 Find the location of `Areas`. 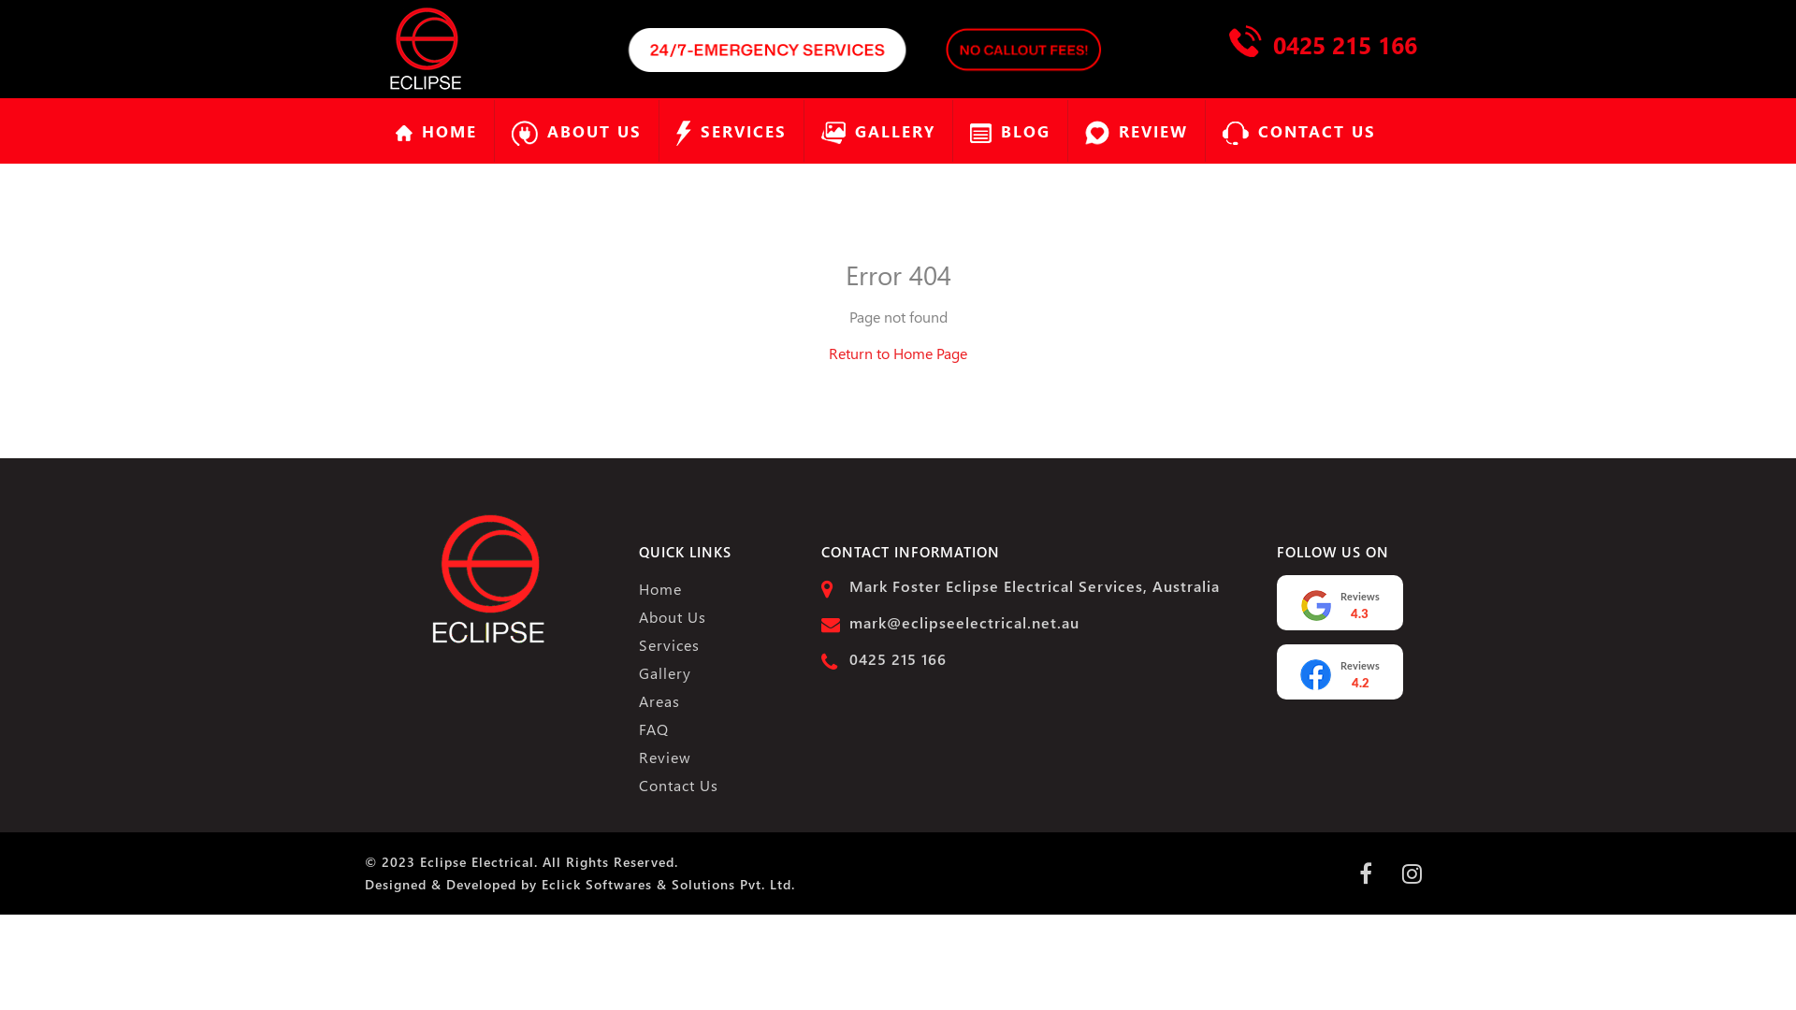

Areas is located at coordinates (715, 701).